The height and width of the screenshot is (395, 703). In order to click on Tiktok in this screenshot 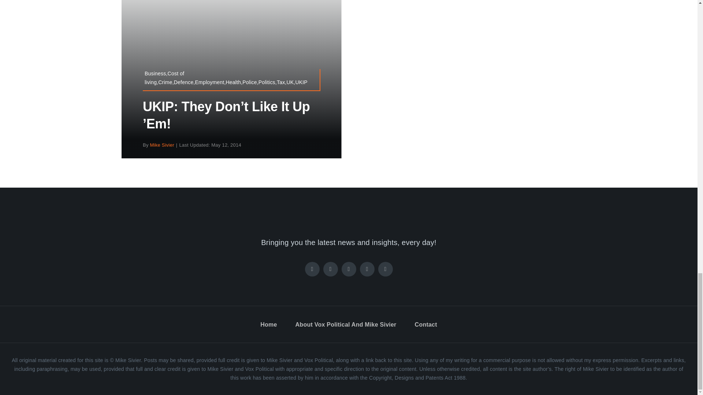, I will do `click(367, 269)`.